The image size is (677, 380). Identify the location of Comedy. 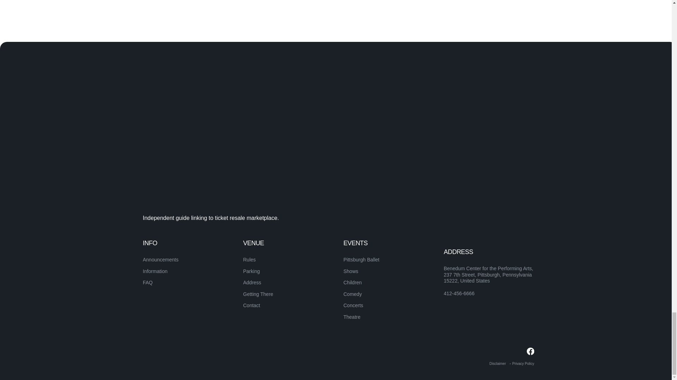
(352, 294).